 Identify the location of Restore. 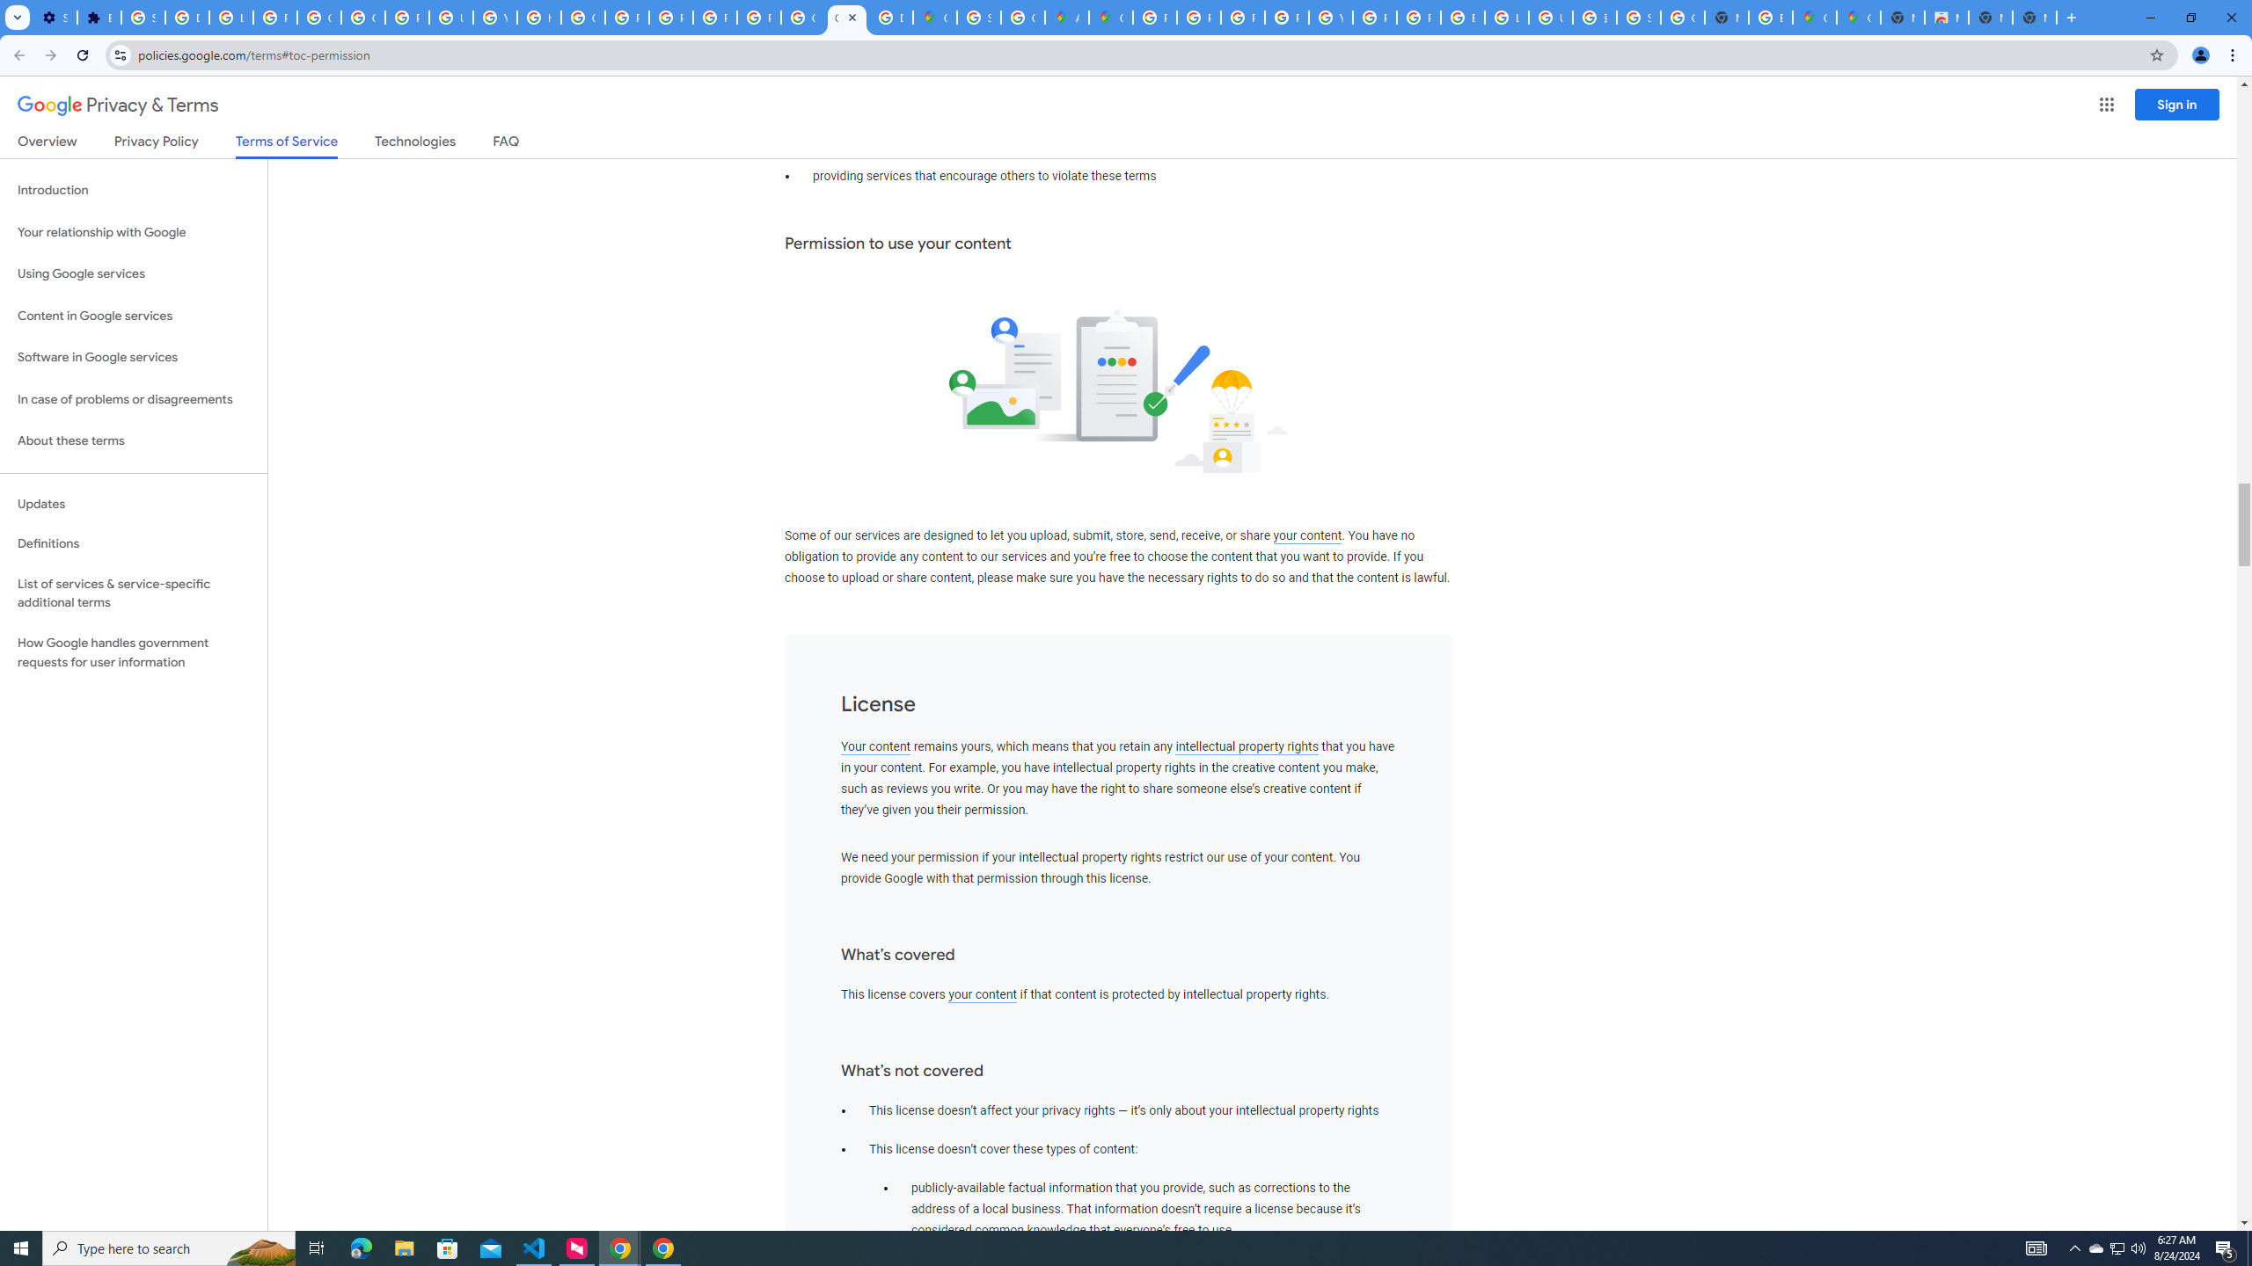
(2190, 18).